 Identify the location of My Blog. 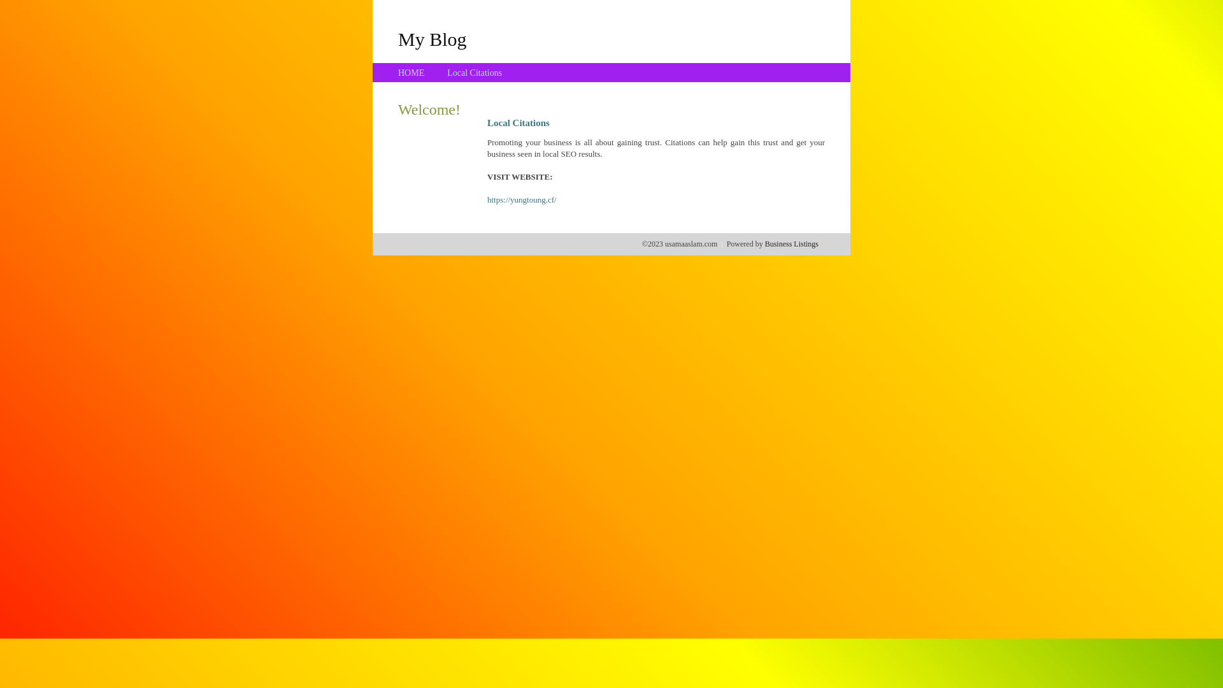
(433, 39).